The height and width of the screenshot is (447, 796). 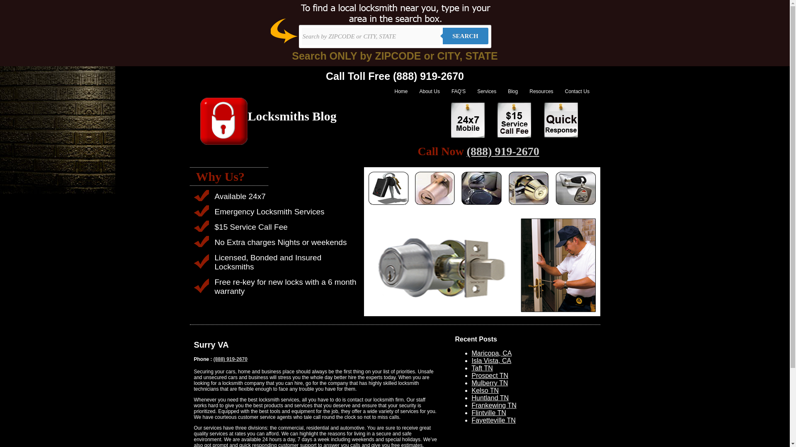 What do you see at coordinates (482, 368) in the screenshot?
I see `Taft TN` at bounding box center [482, 368].